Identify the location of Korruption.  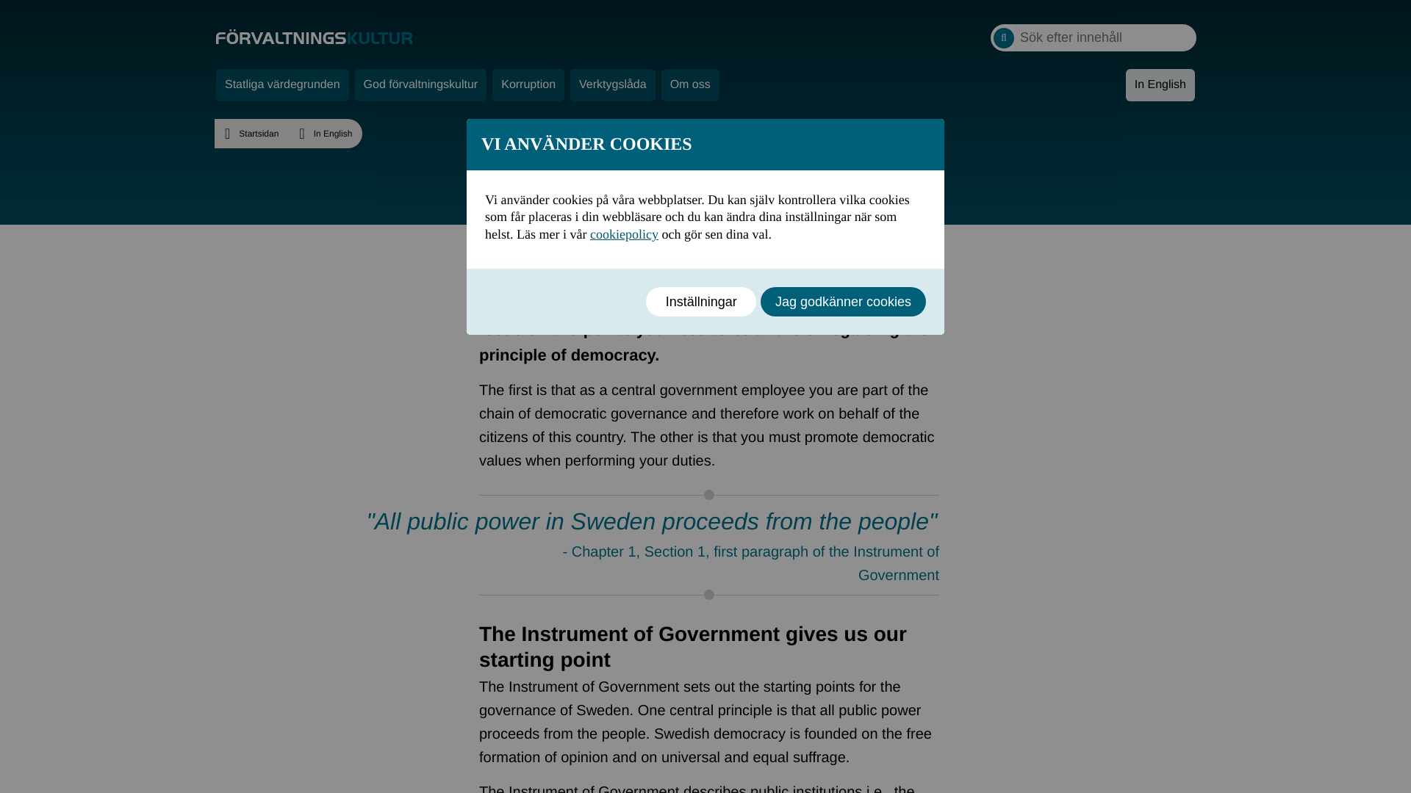
(528, 85).